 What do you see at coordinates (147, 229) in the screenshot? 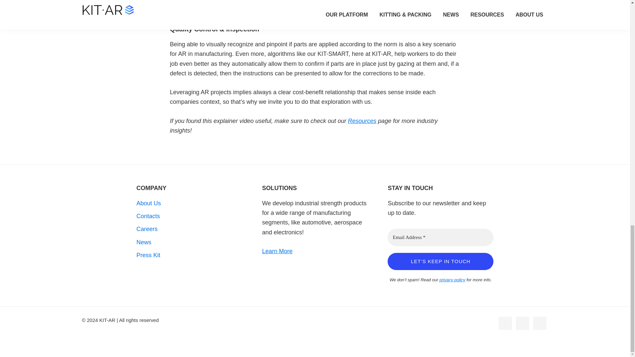
I see `Careers` at bounding box center [147, 229].